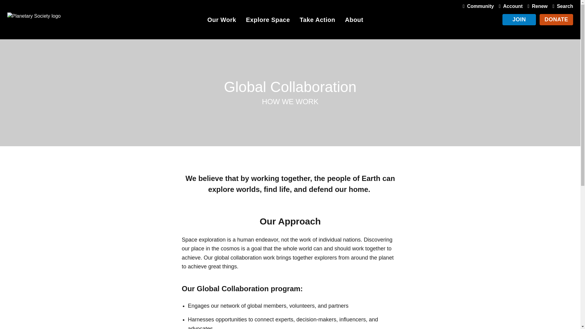  I want to click on Account, so click(509, 6).